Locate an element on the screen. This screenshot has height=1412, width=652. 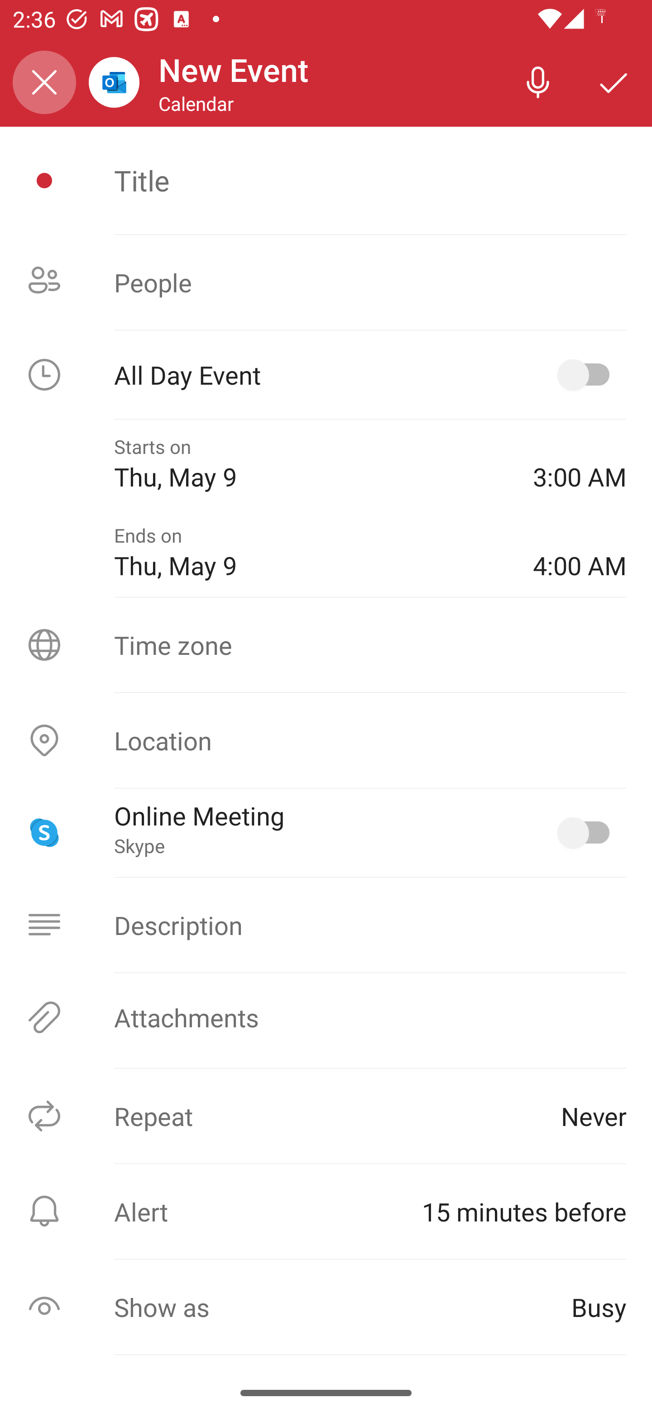
4:00 AM is located at coordinates (580, 553).